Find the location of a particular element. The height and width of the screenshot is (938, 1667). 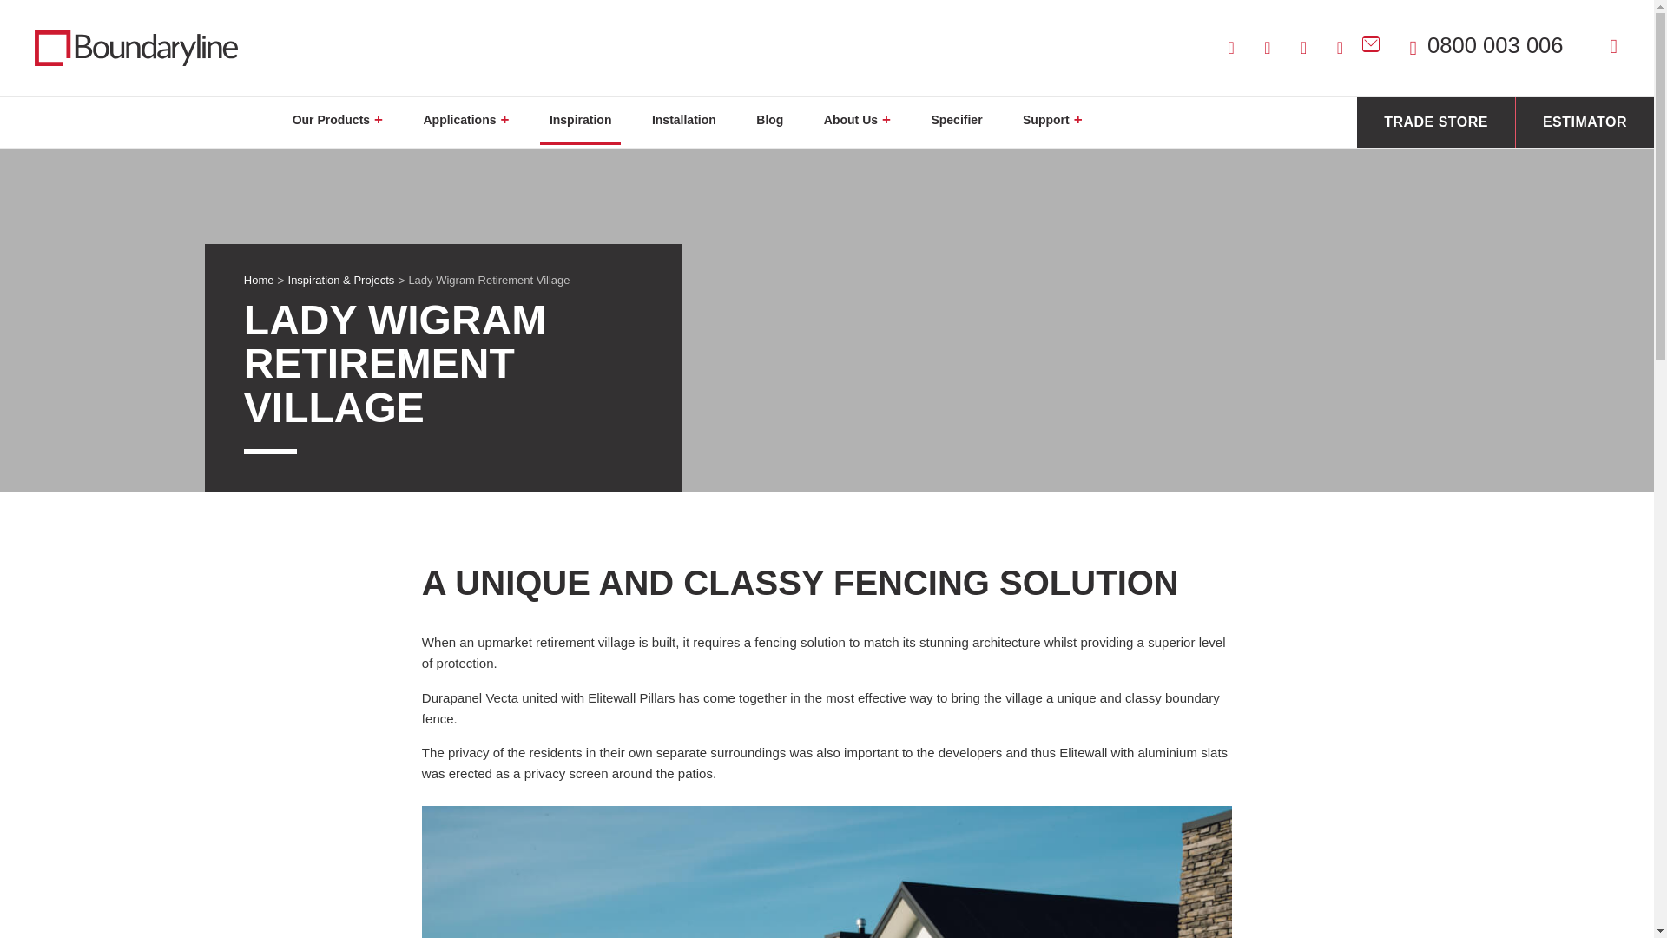

0800 003 006 is located at coordinates (1486, 45).